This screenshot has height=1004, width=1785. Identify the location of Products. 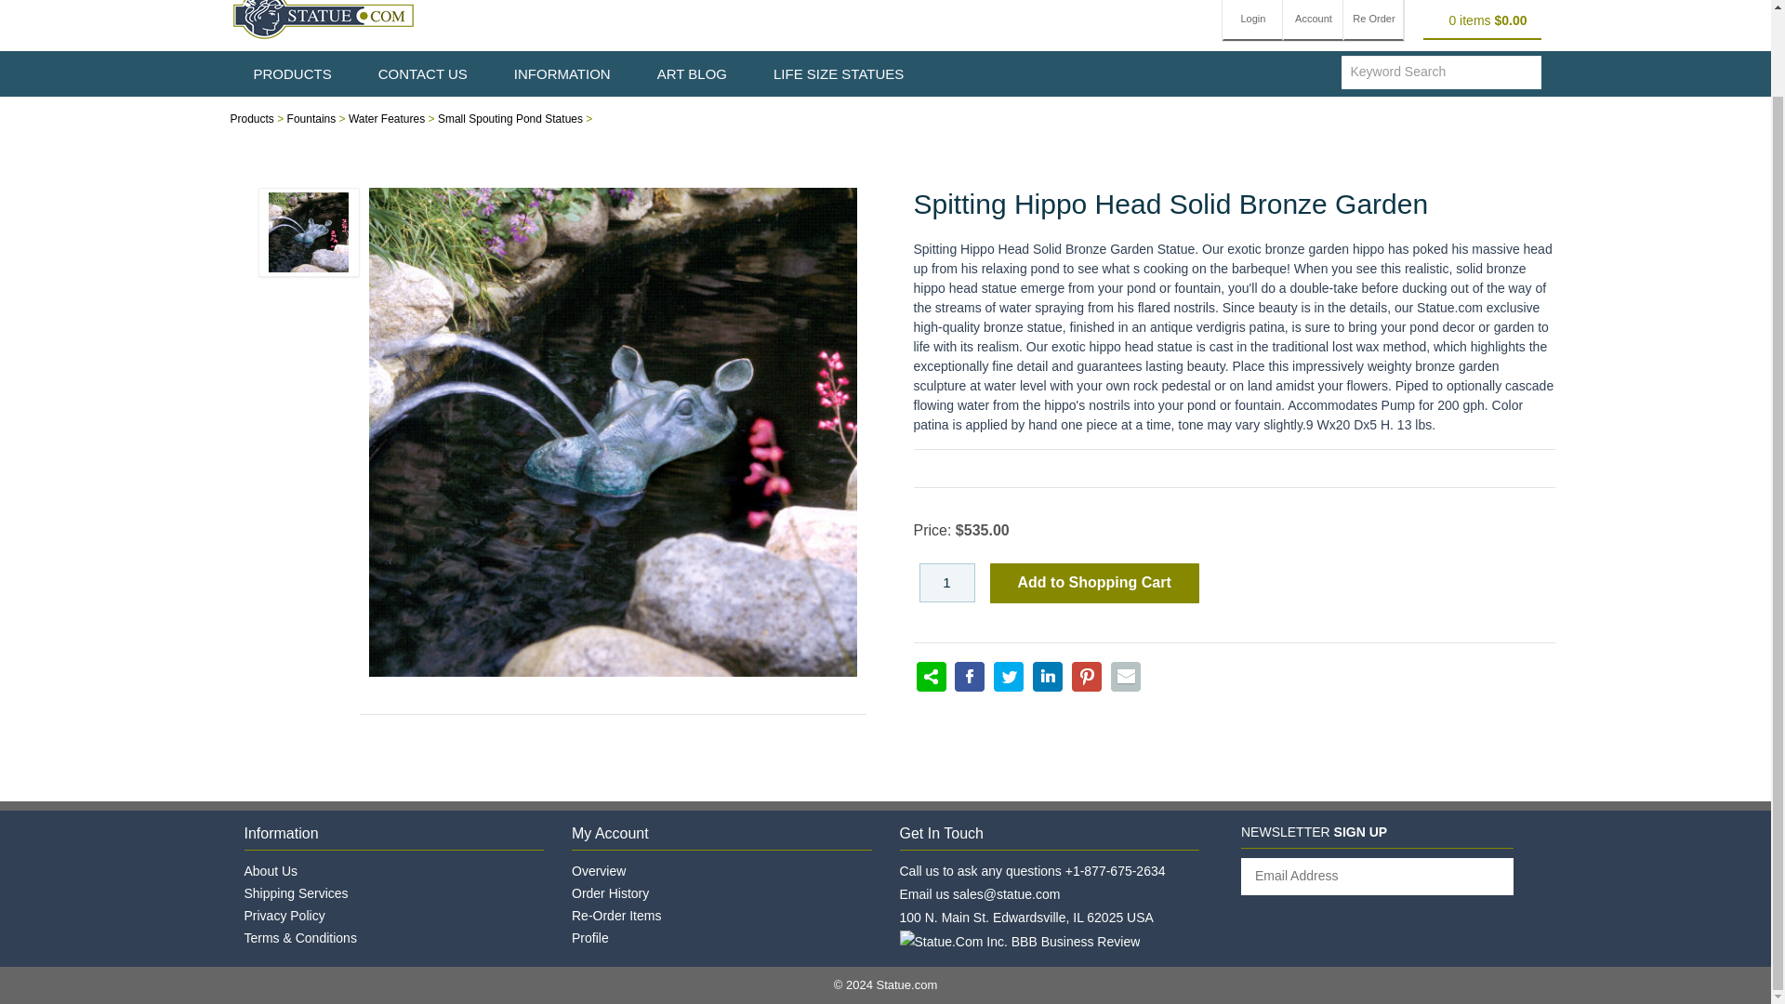
(252, 119).